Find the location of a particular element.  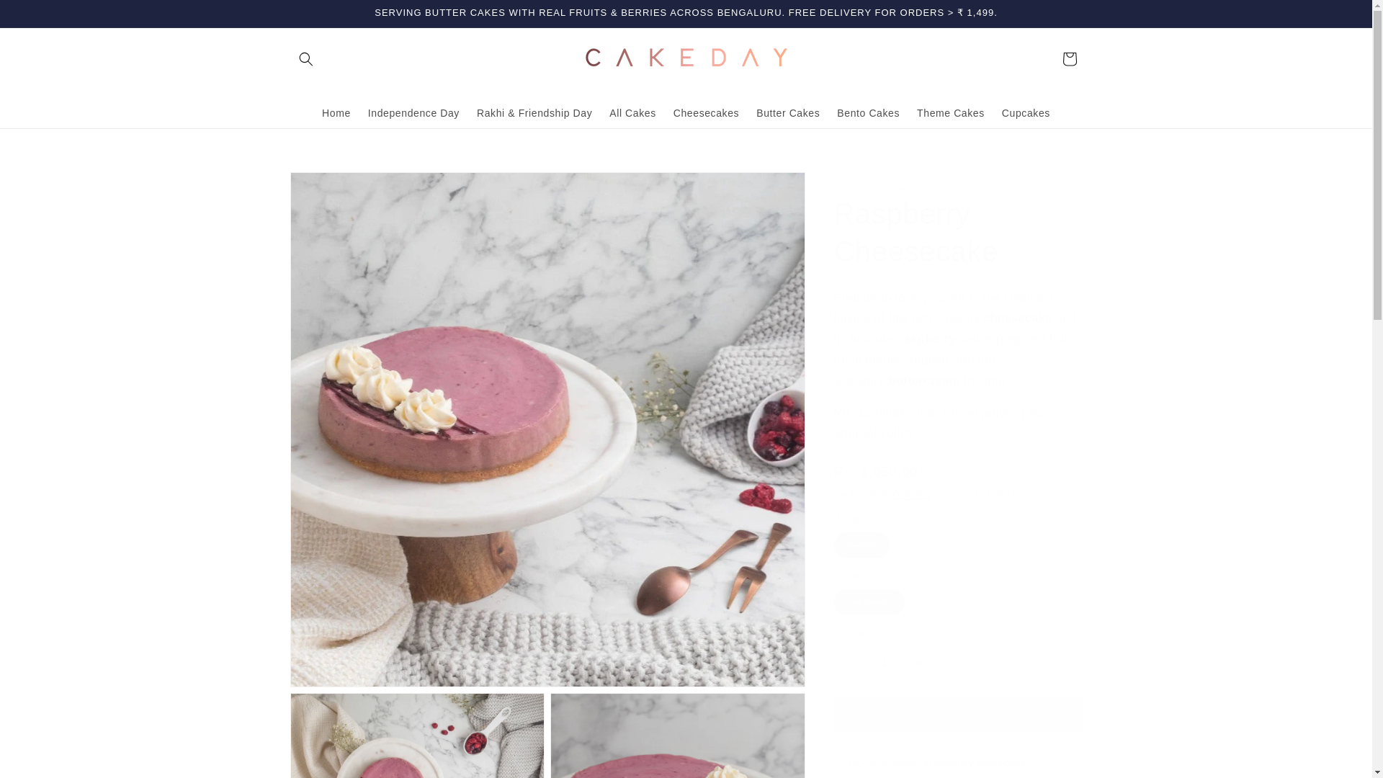

All Cakes is located at coordinates (632, 113).